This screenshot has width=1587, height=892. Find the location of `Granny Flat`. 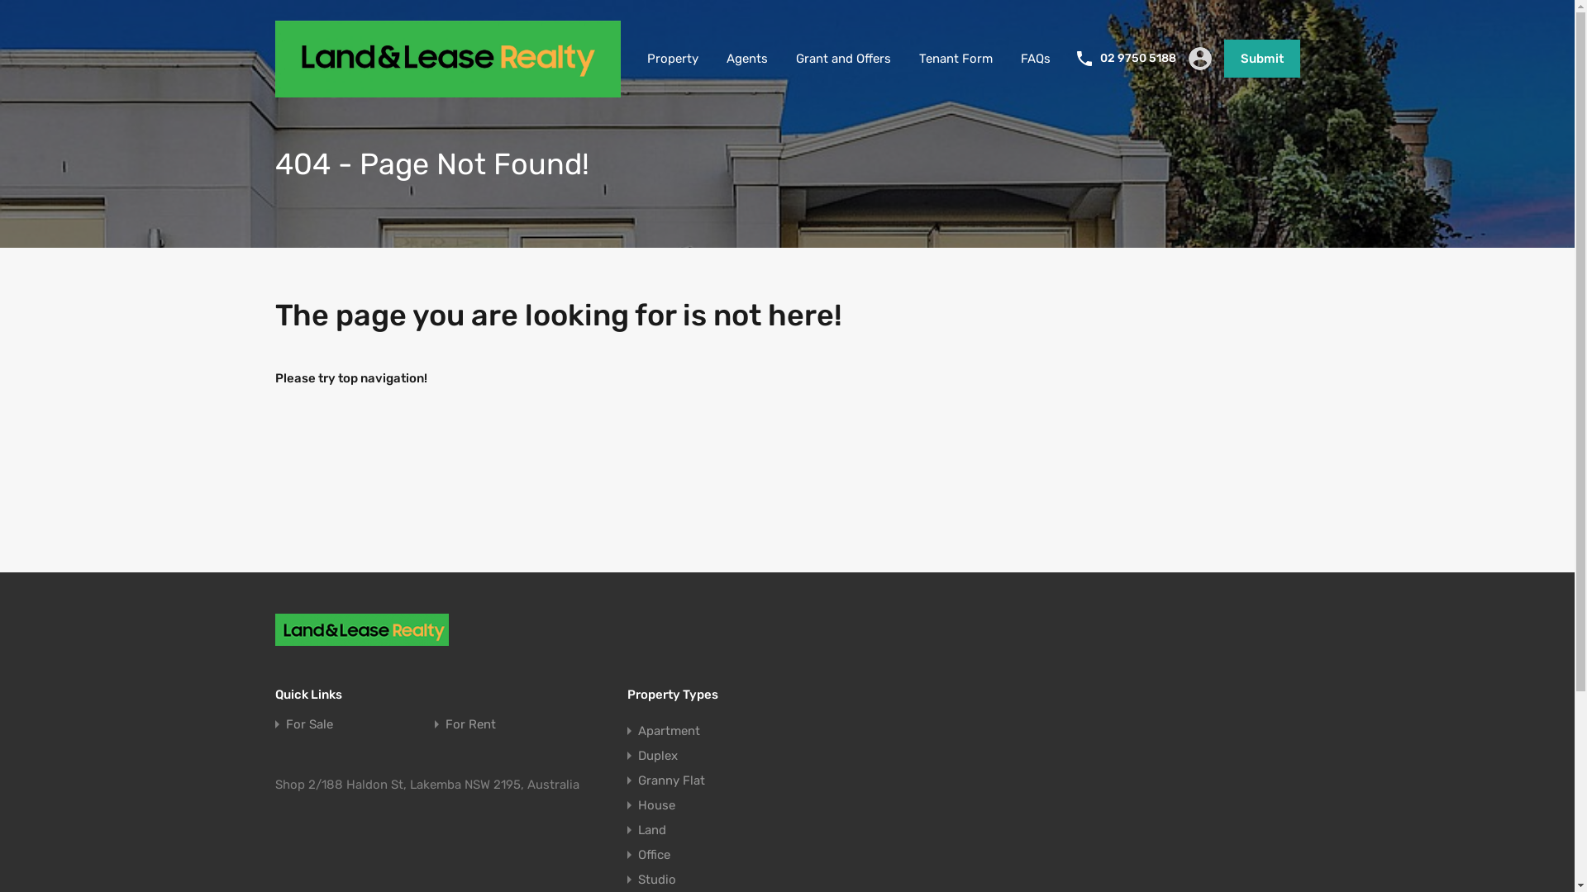

Granny Flat is located at coordinates (671, 780).